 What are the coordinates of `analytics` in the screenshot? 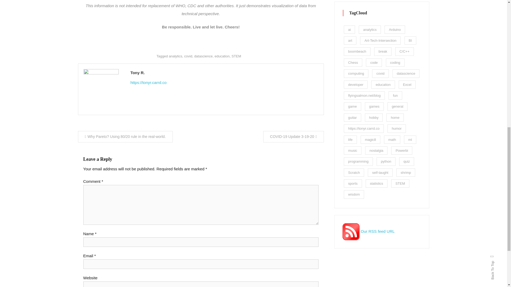 It's located at (175, 56).